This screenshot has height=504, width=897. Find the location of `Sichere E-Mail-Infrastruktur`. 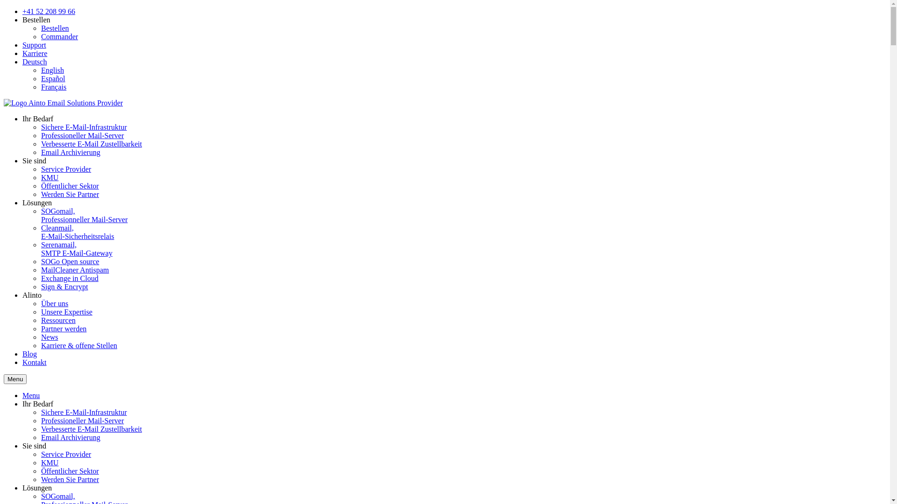

Sichere E-Mail-Infrastruktur is located at coordinates (84, 413).